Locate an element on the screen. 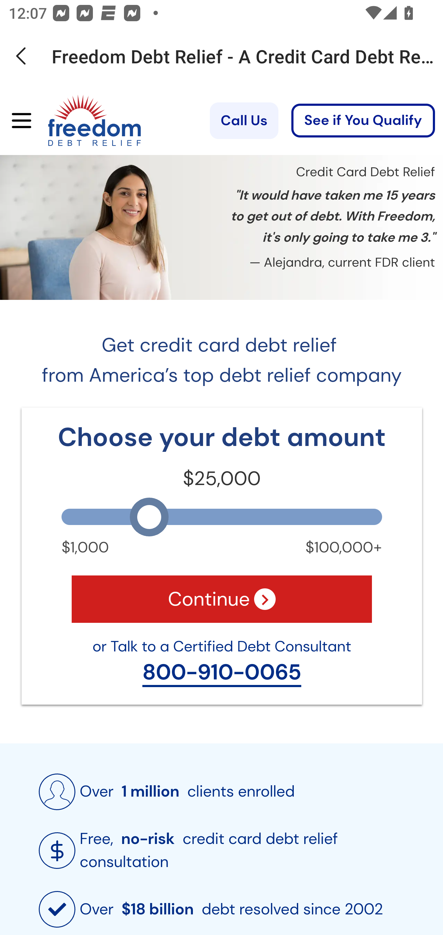  Call Us is located at coordinates (244, 121).